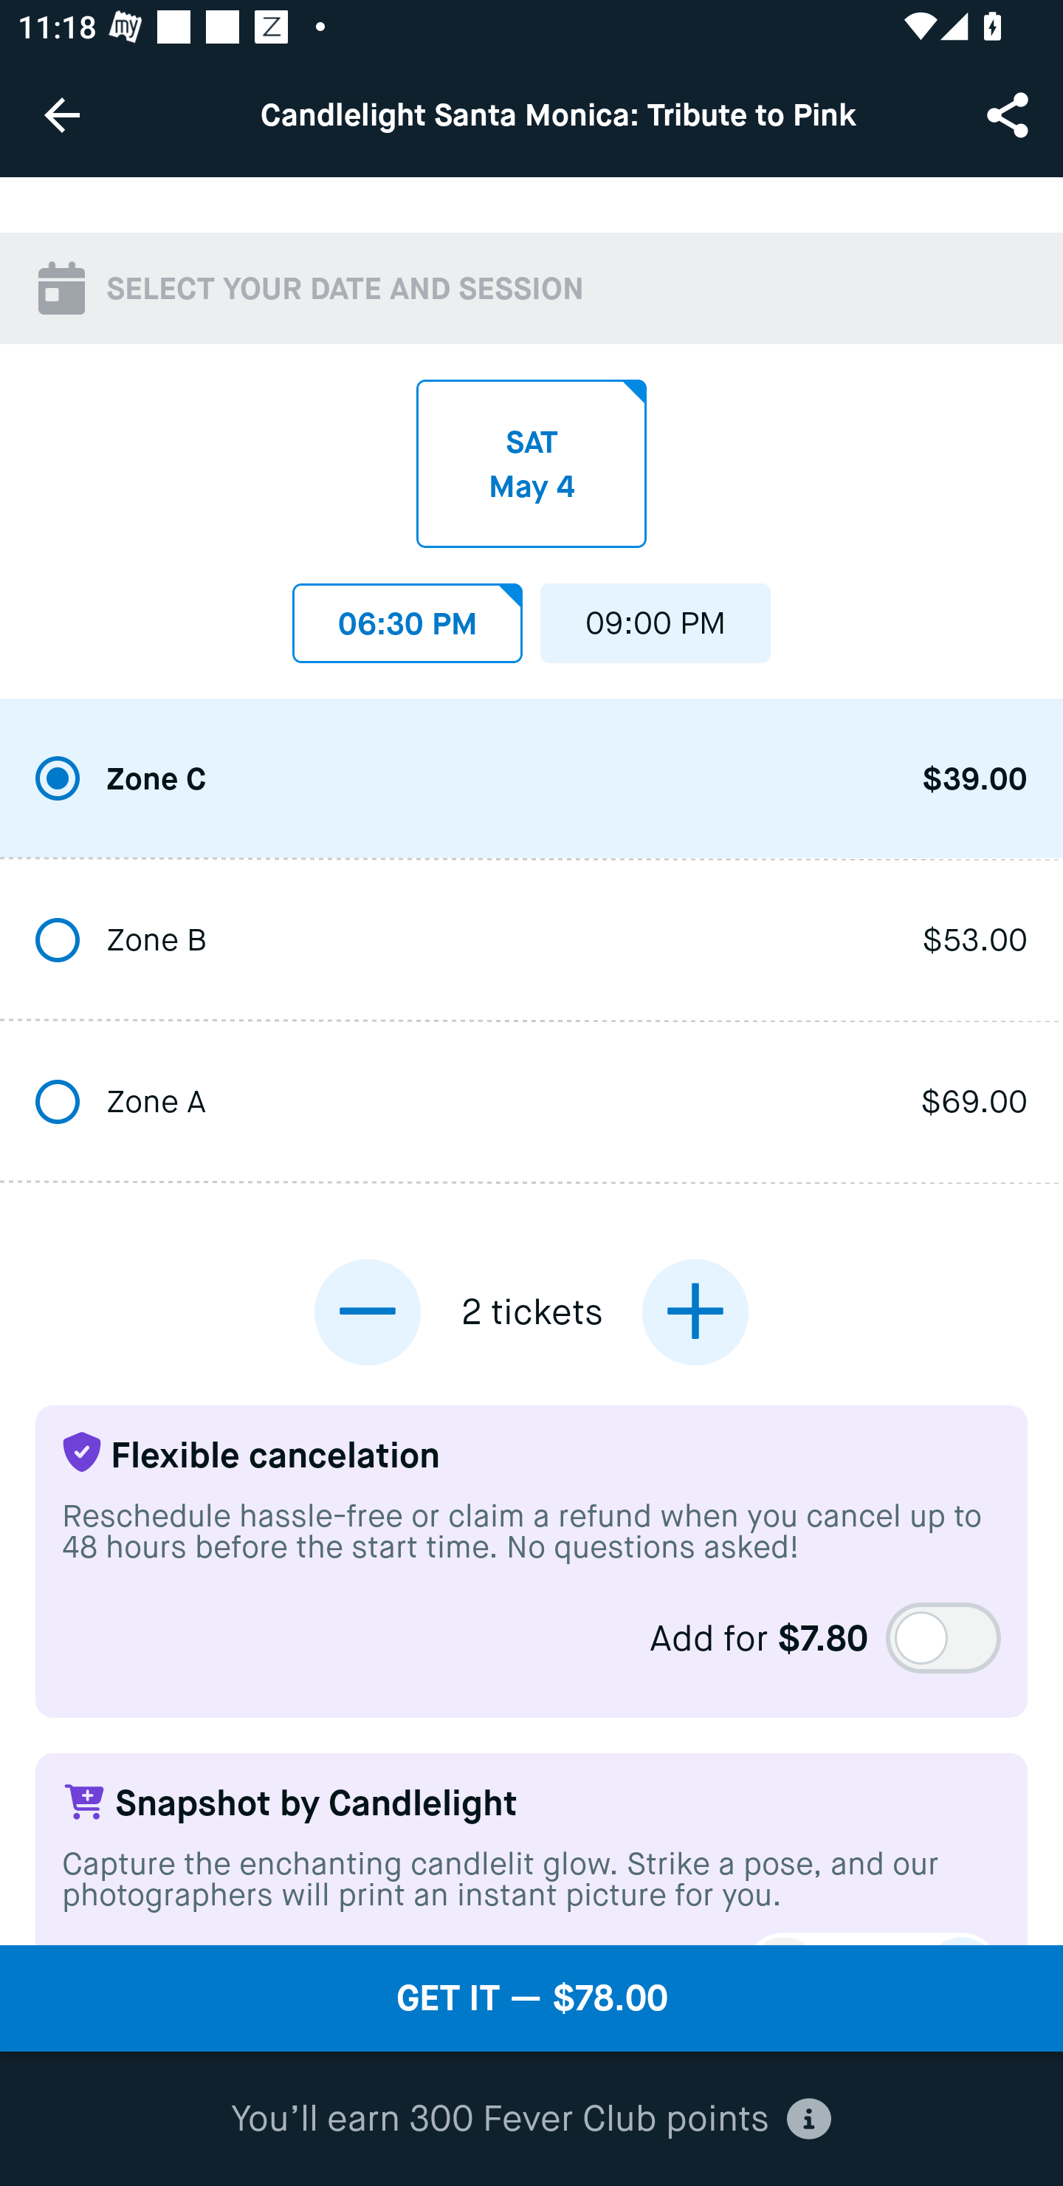  I want to click on 09:00 PM, so click(656, 616).